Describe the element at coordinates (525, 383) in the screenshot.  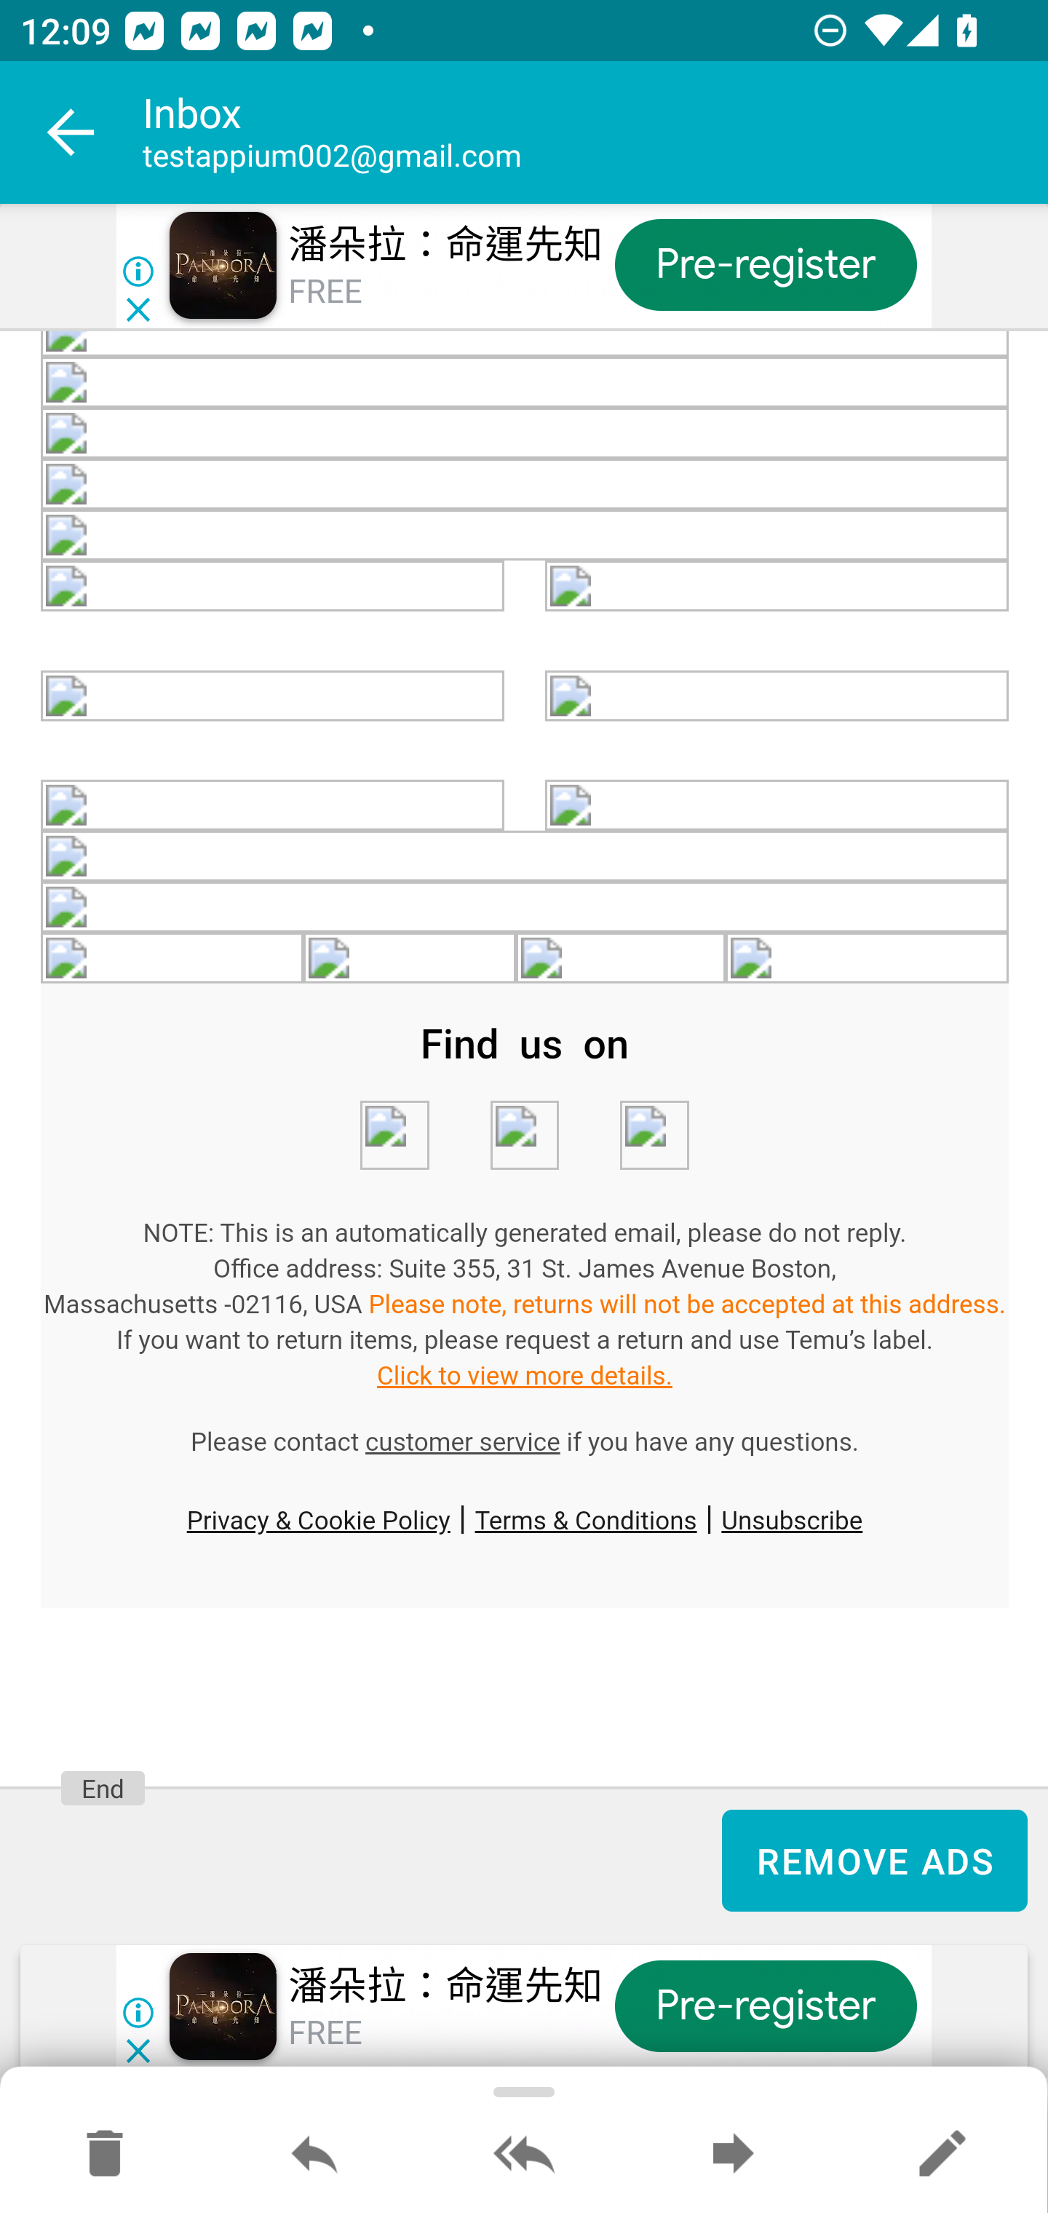
I see `data:` at that location.